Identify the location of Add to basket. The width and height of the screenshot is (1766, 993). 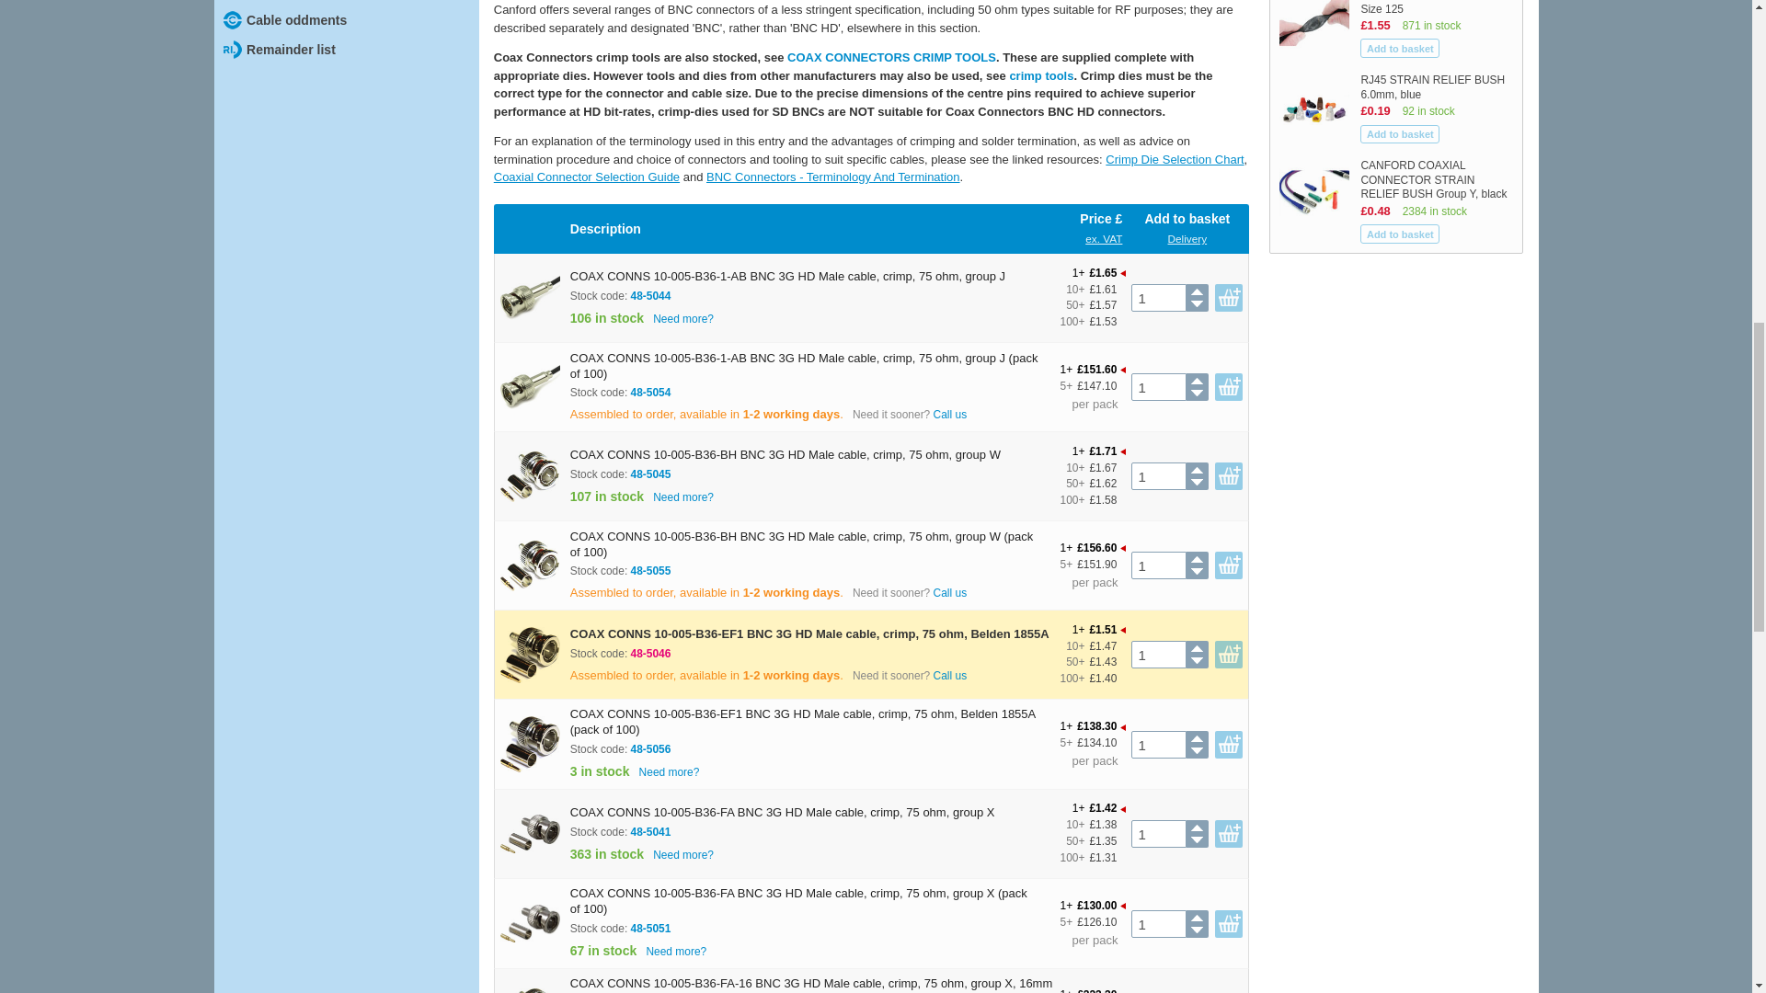
(1399, 48).